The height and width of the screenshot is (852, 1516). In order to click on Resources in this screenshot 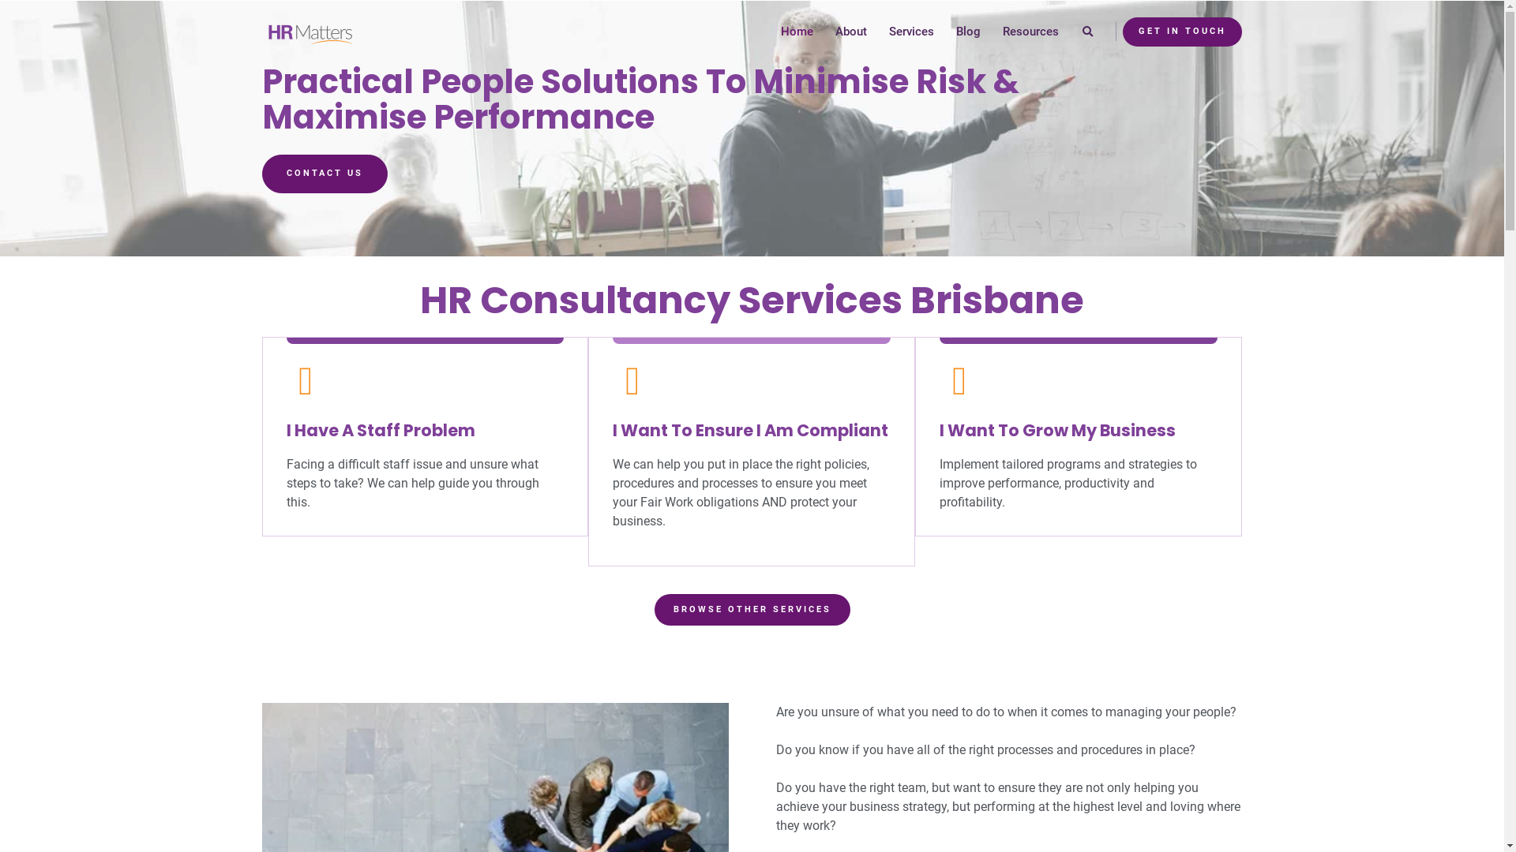, I will do `click(1031, 32)`.